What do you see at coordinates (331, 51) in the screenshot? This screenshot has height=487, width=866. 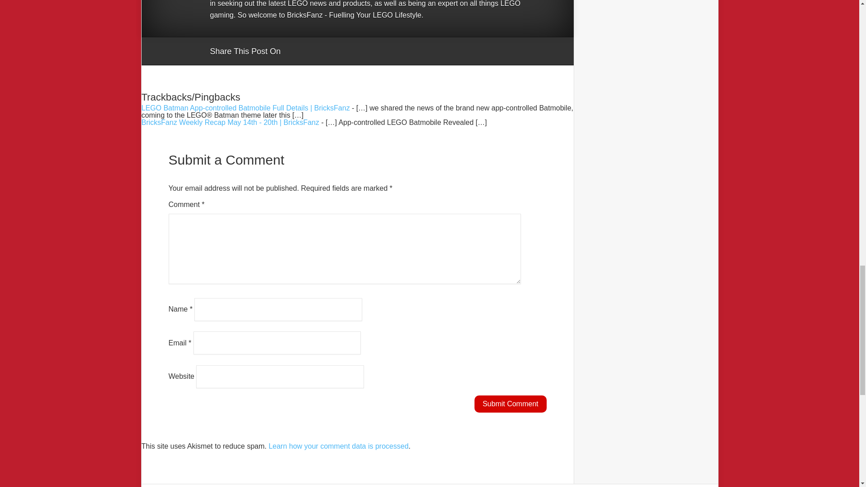 I see `Twitter` at bounding box center [331, 51].